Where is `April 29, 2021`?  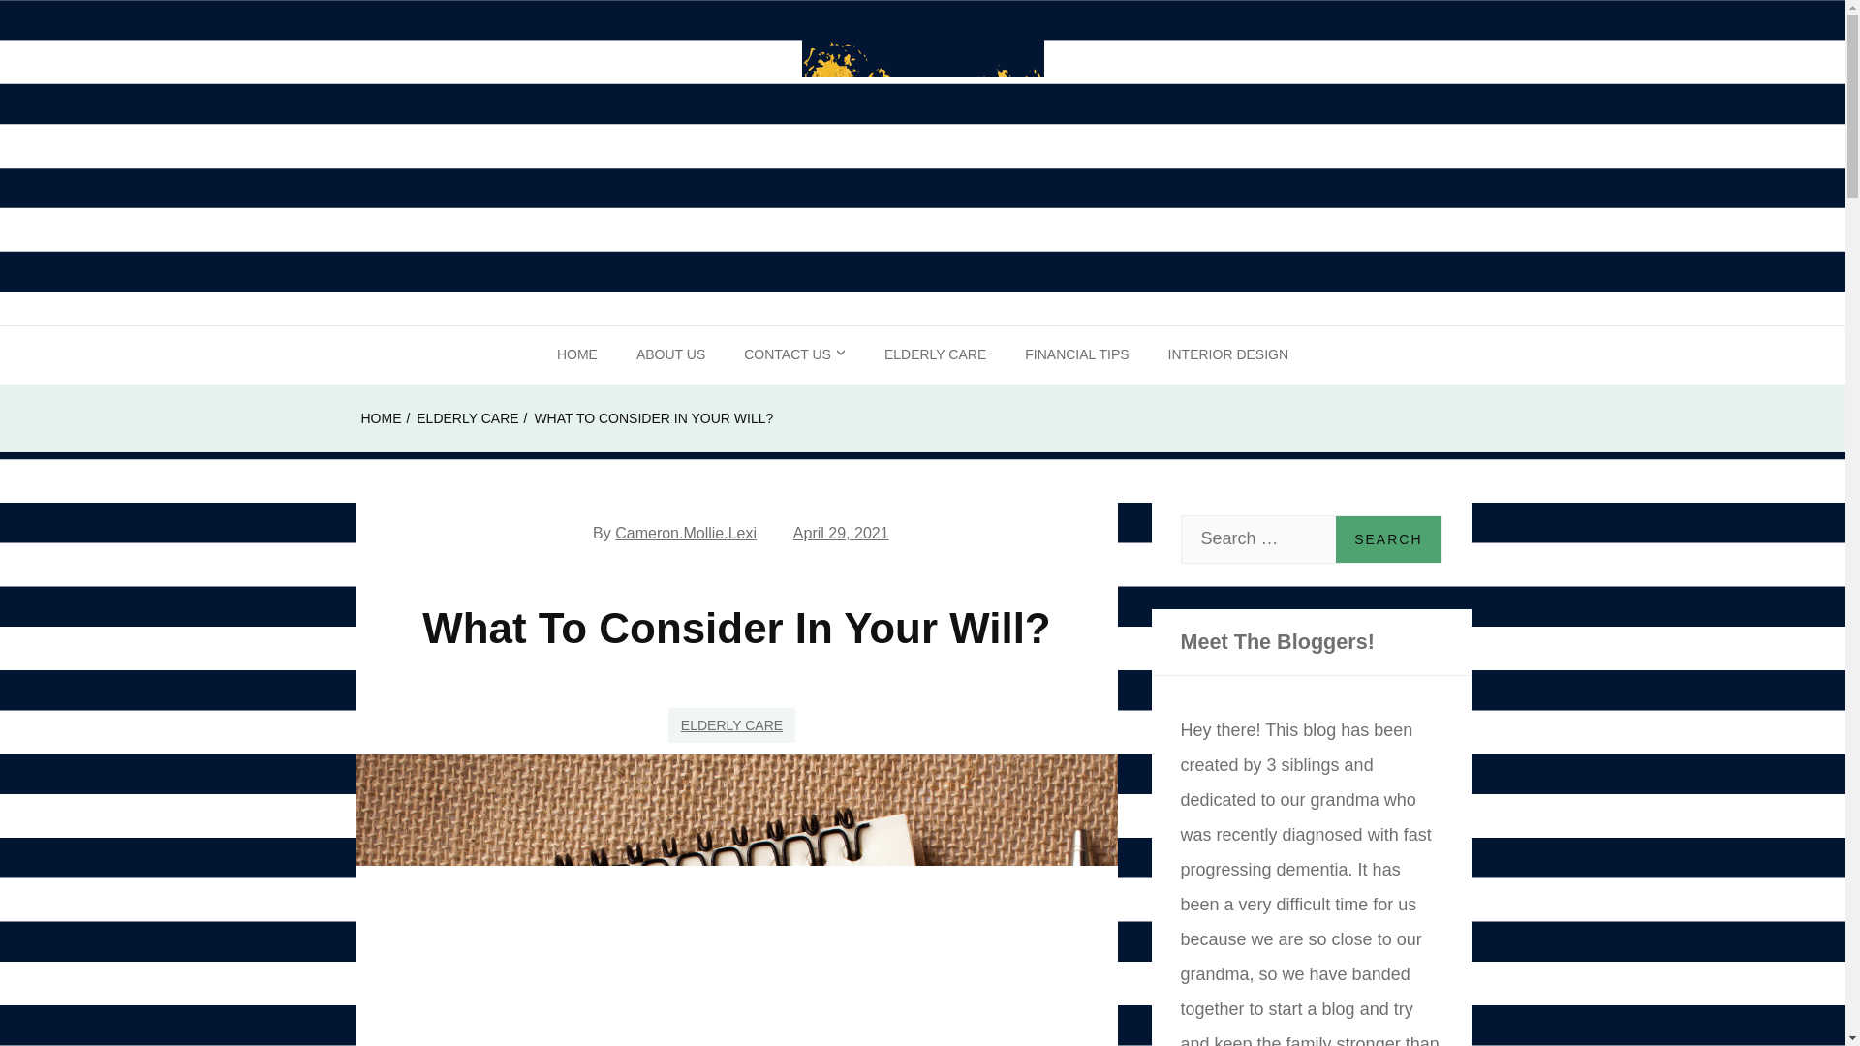 April 29, 2021 is located at coordinates (841, 533).